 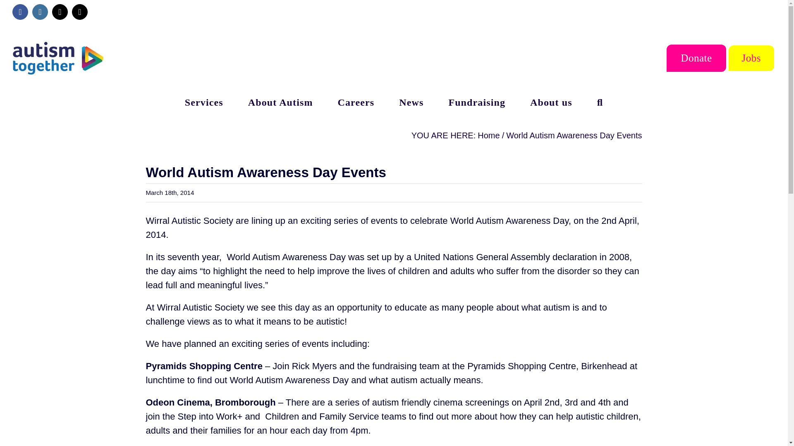 What do you see at coordinates (11, 52) in the screenshot?
I see `Accessibility Tools` at bounding box center [11, 52].